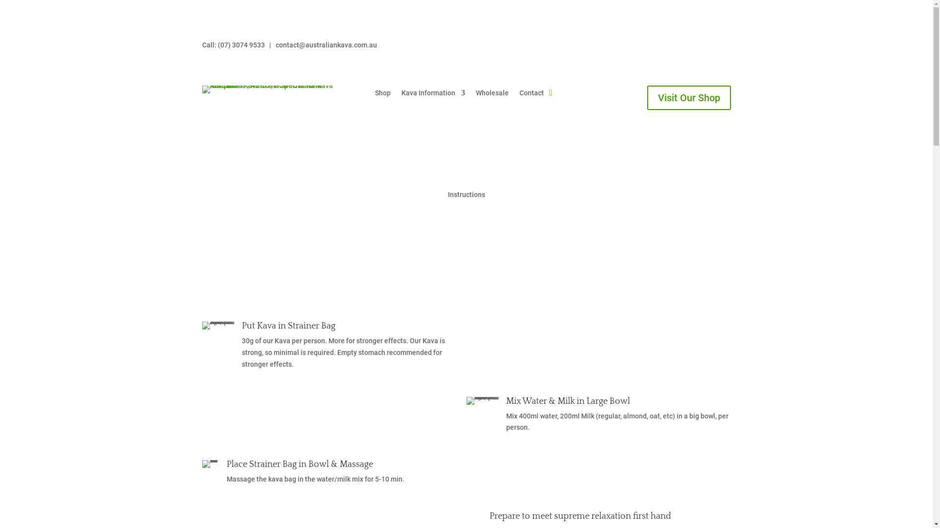 The image size is (940, 528). I want to click on Visit Our Shop, so click(689, 98).